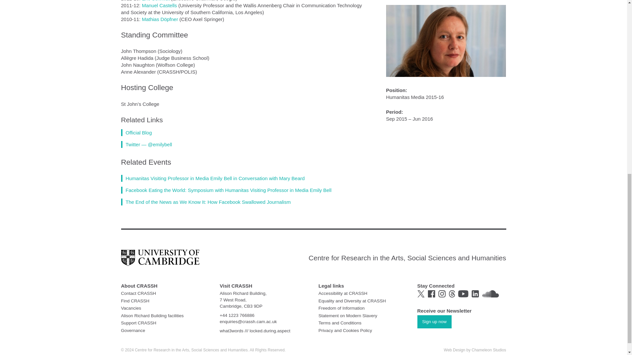 The image size is (632, 355). What do you see at coordinates (352, 301) in the screenshot?
I see `Equality and Diversity at CRASSH` at bounding box center [352, 301].